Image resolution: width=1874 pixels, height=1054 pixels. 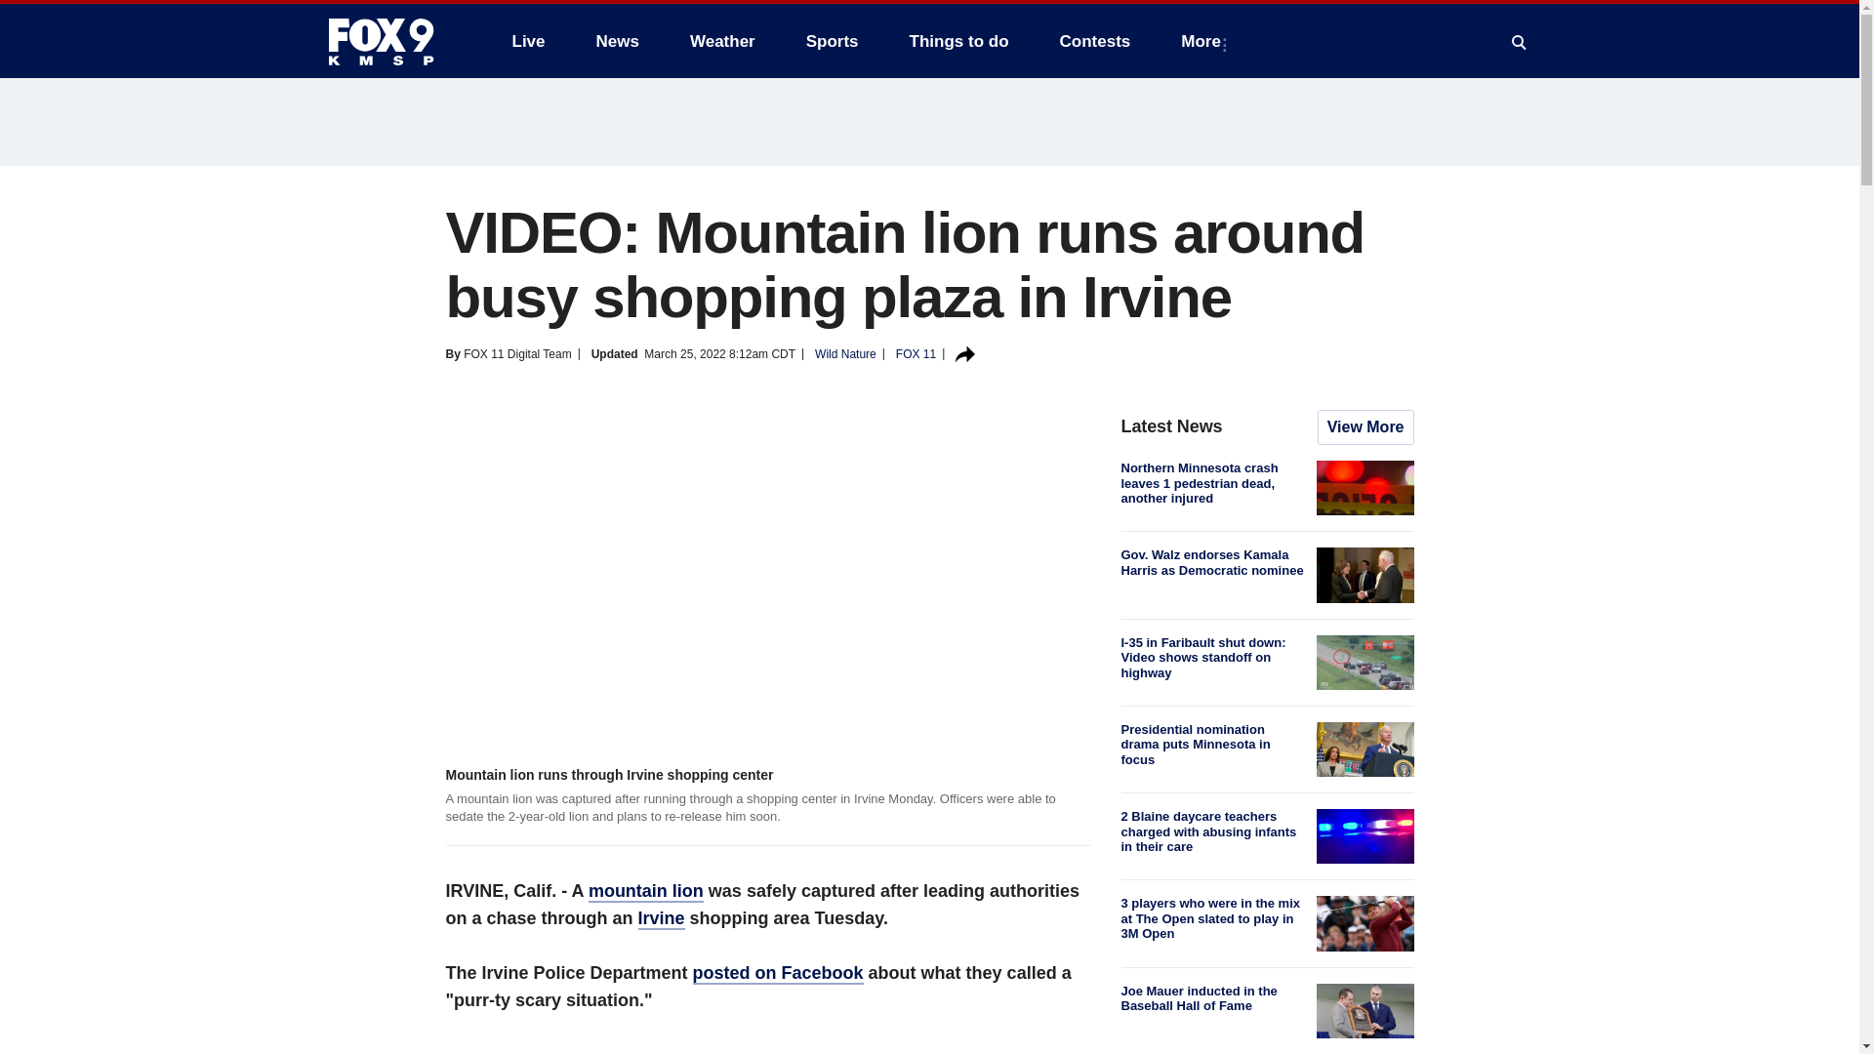 I want to click on Things to do, so click(x=958, y=41).